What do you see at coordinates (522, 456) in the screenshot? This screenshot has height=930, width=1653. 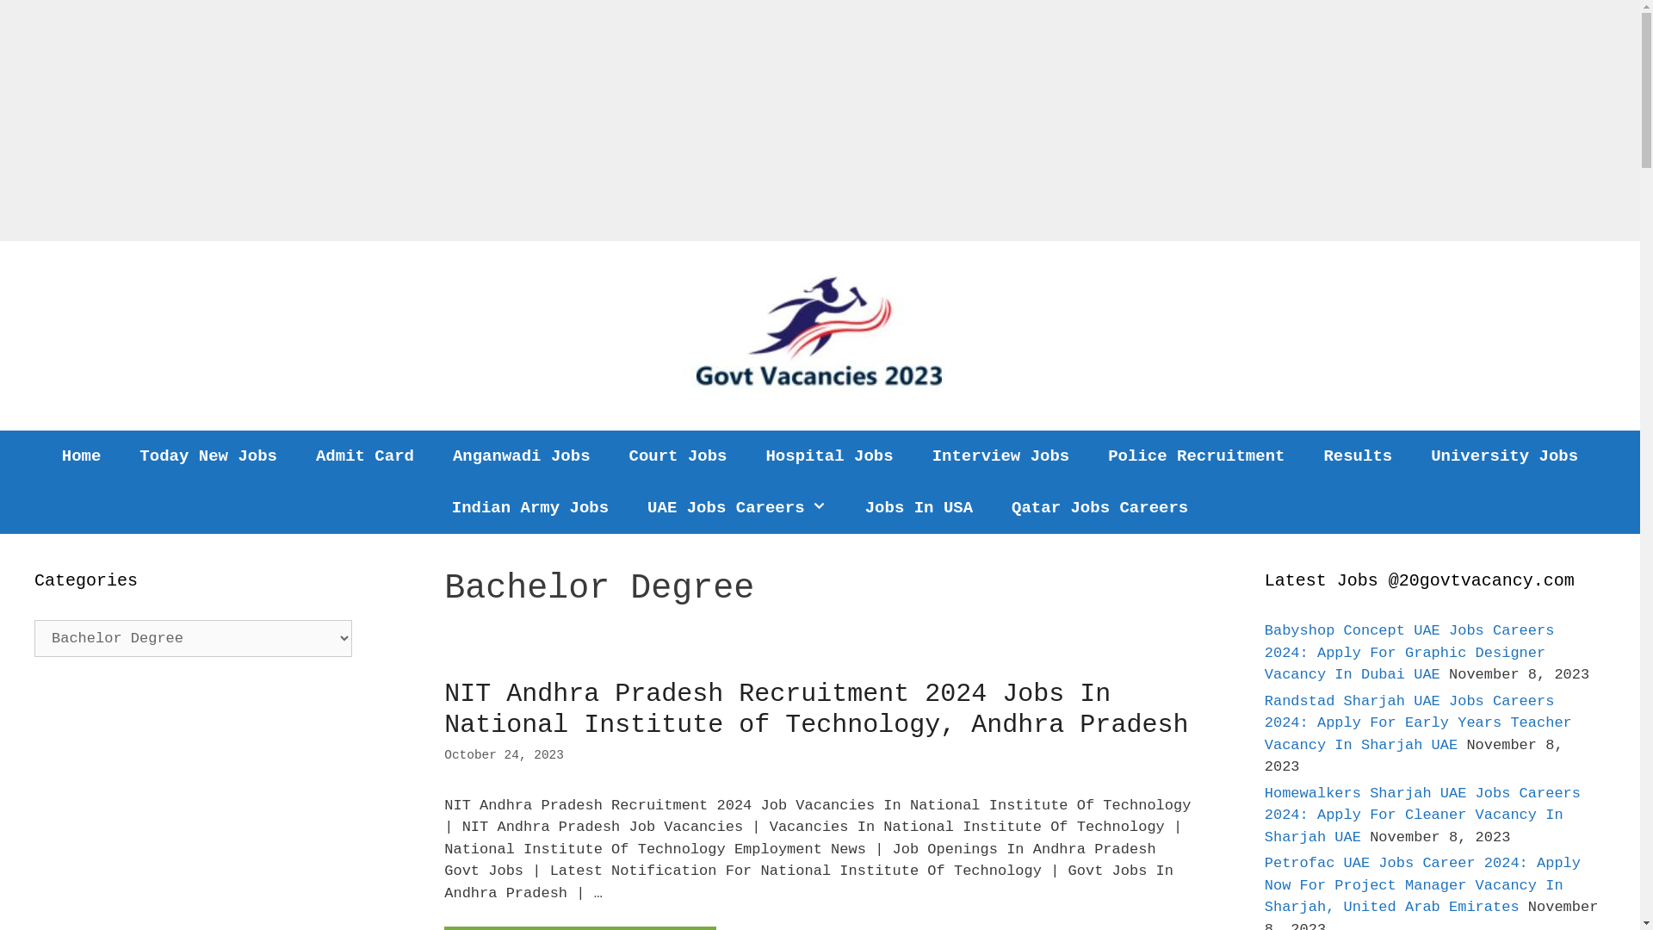 I see `Anganwadi Jobs` at bounding box center [522, 456].